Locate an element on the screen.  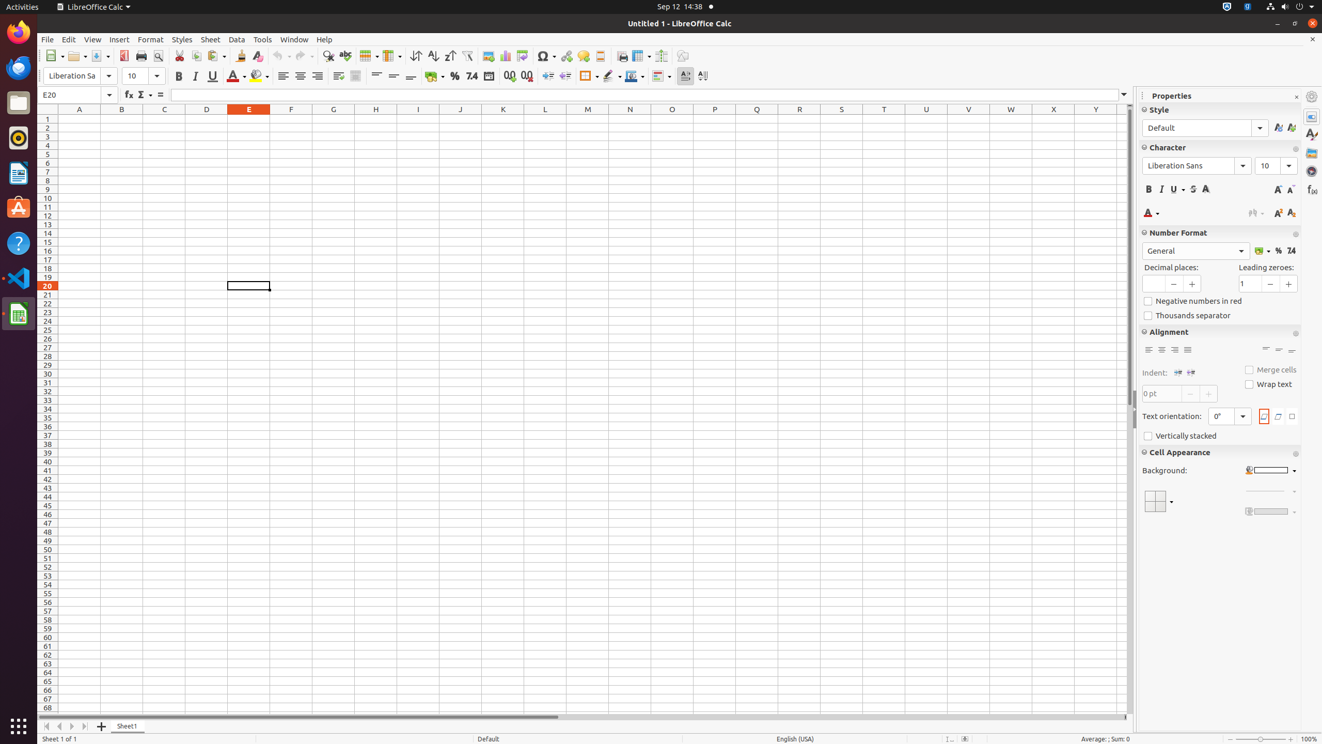
Percent is located at coordinates (1279, 251).